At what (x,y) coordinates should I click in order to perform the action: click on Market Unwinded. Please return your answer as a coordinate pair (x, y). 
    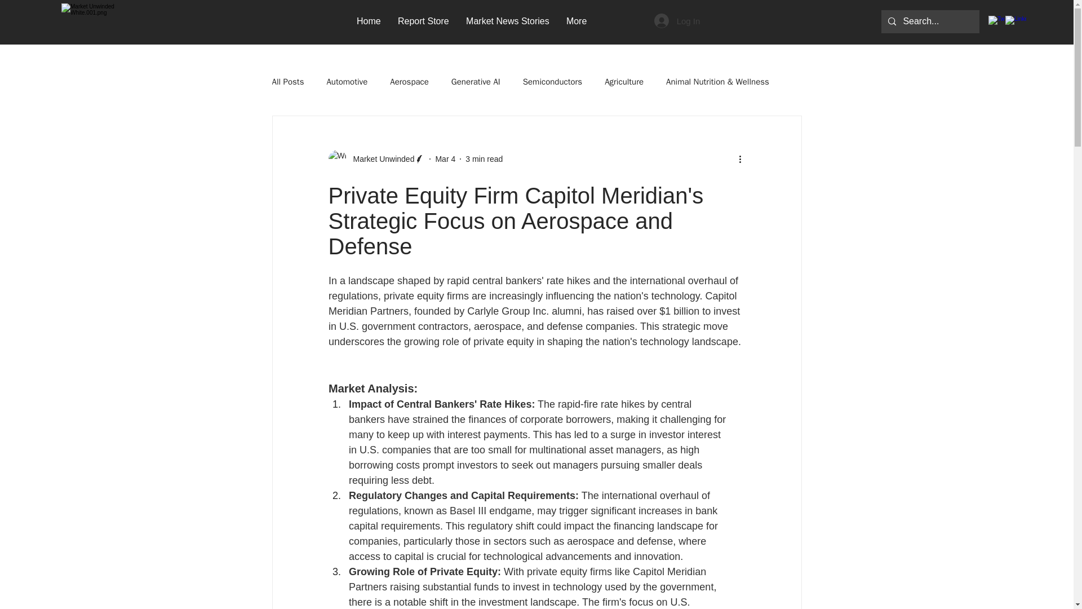
    Looking at the image, I should click on (380, 159).